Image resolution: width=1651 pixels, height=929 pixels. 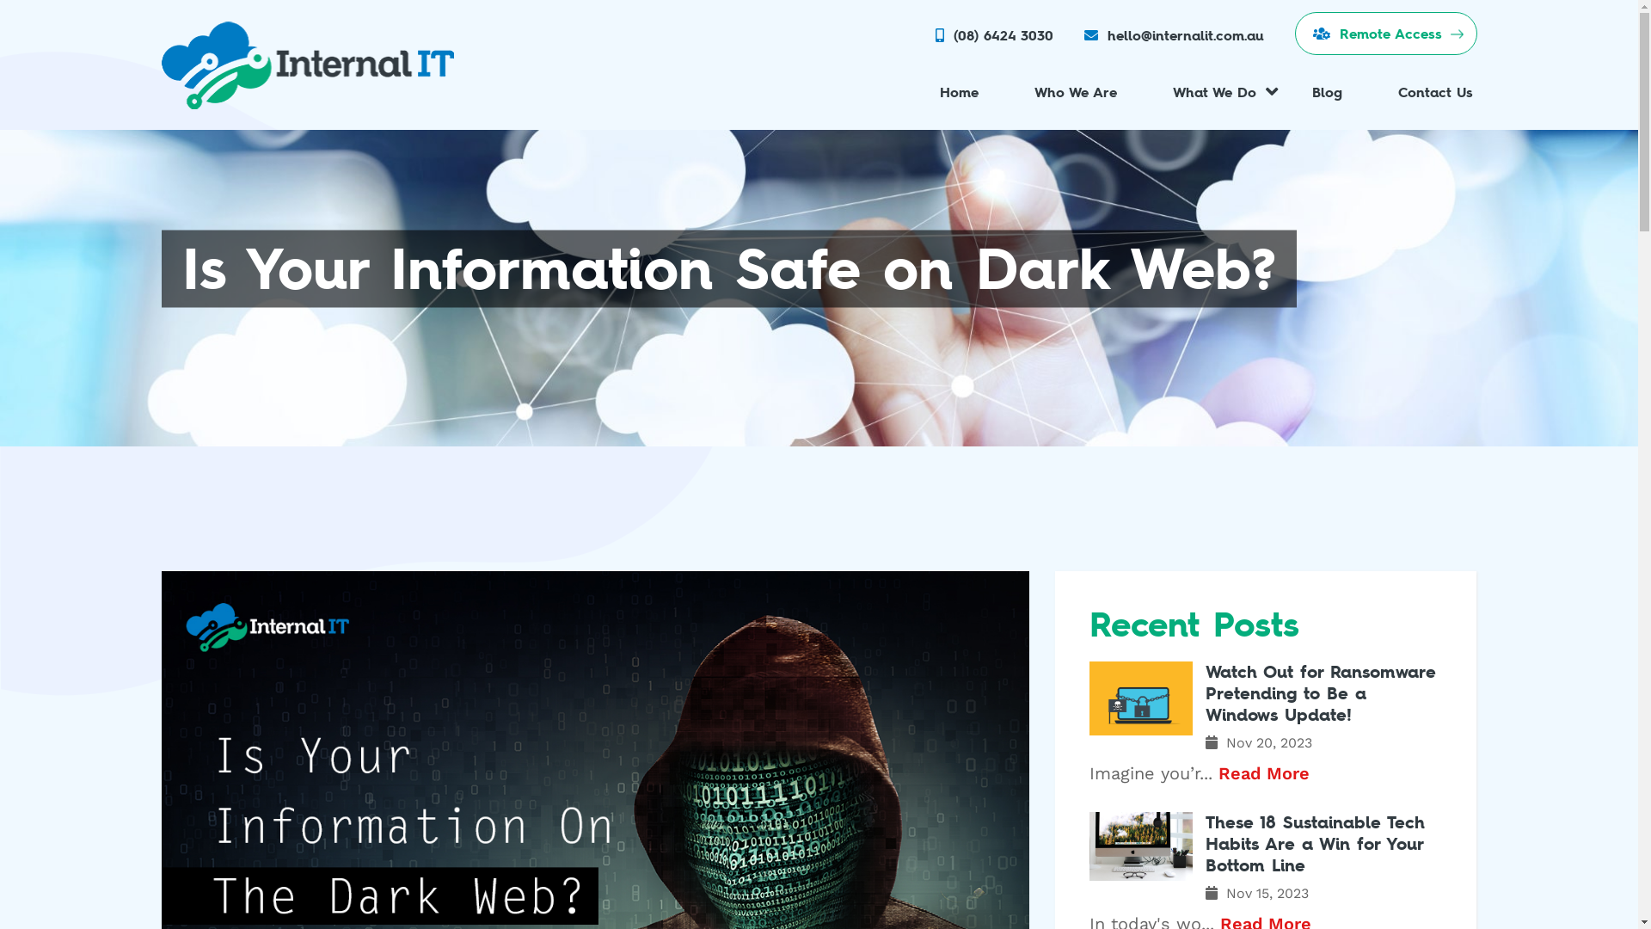 I want to click on hello@internalit.com.au, so click(x=1186, y=35).